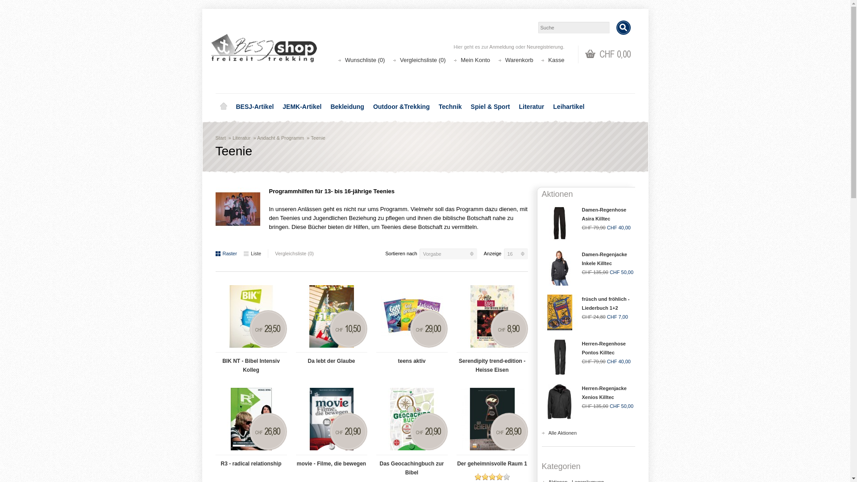 The image size is (857, 482). What do you see at coordinates (491, 107) in the screenshot?
I see `Spiel & Sport` at bounding box center [491, 107].